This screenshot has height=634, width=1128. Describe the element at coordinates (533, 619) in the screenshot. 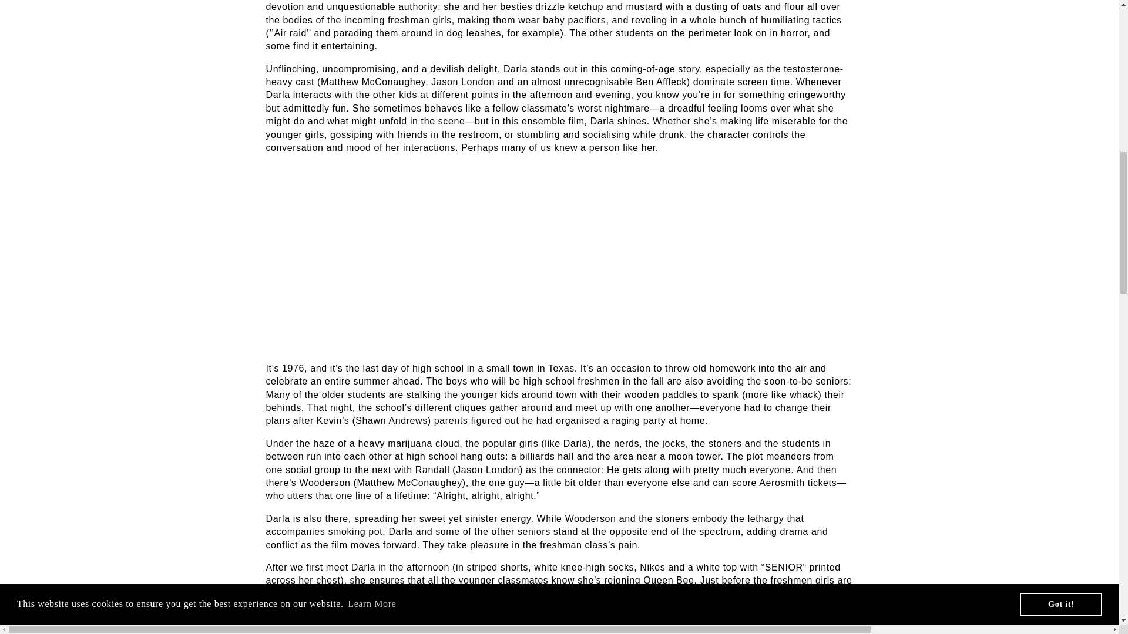

I see `line` at that location.